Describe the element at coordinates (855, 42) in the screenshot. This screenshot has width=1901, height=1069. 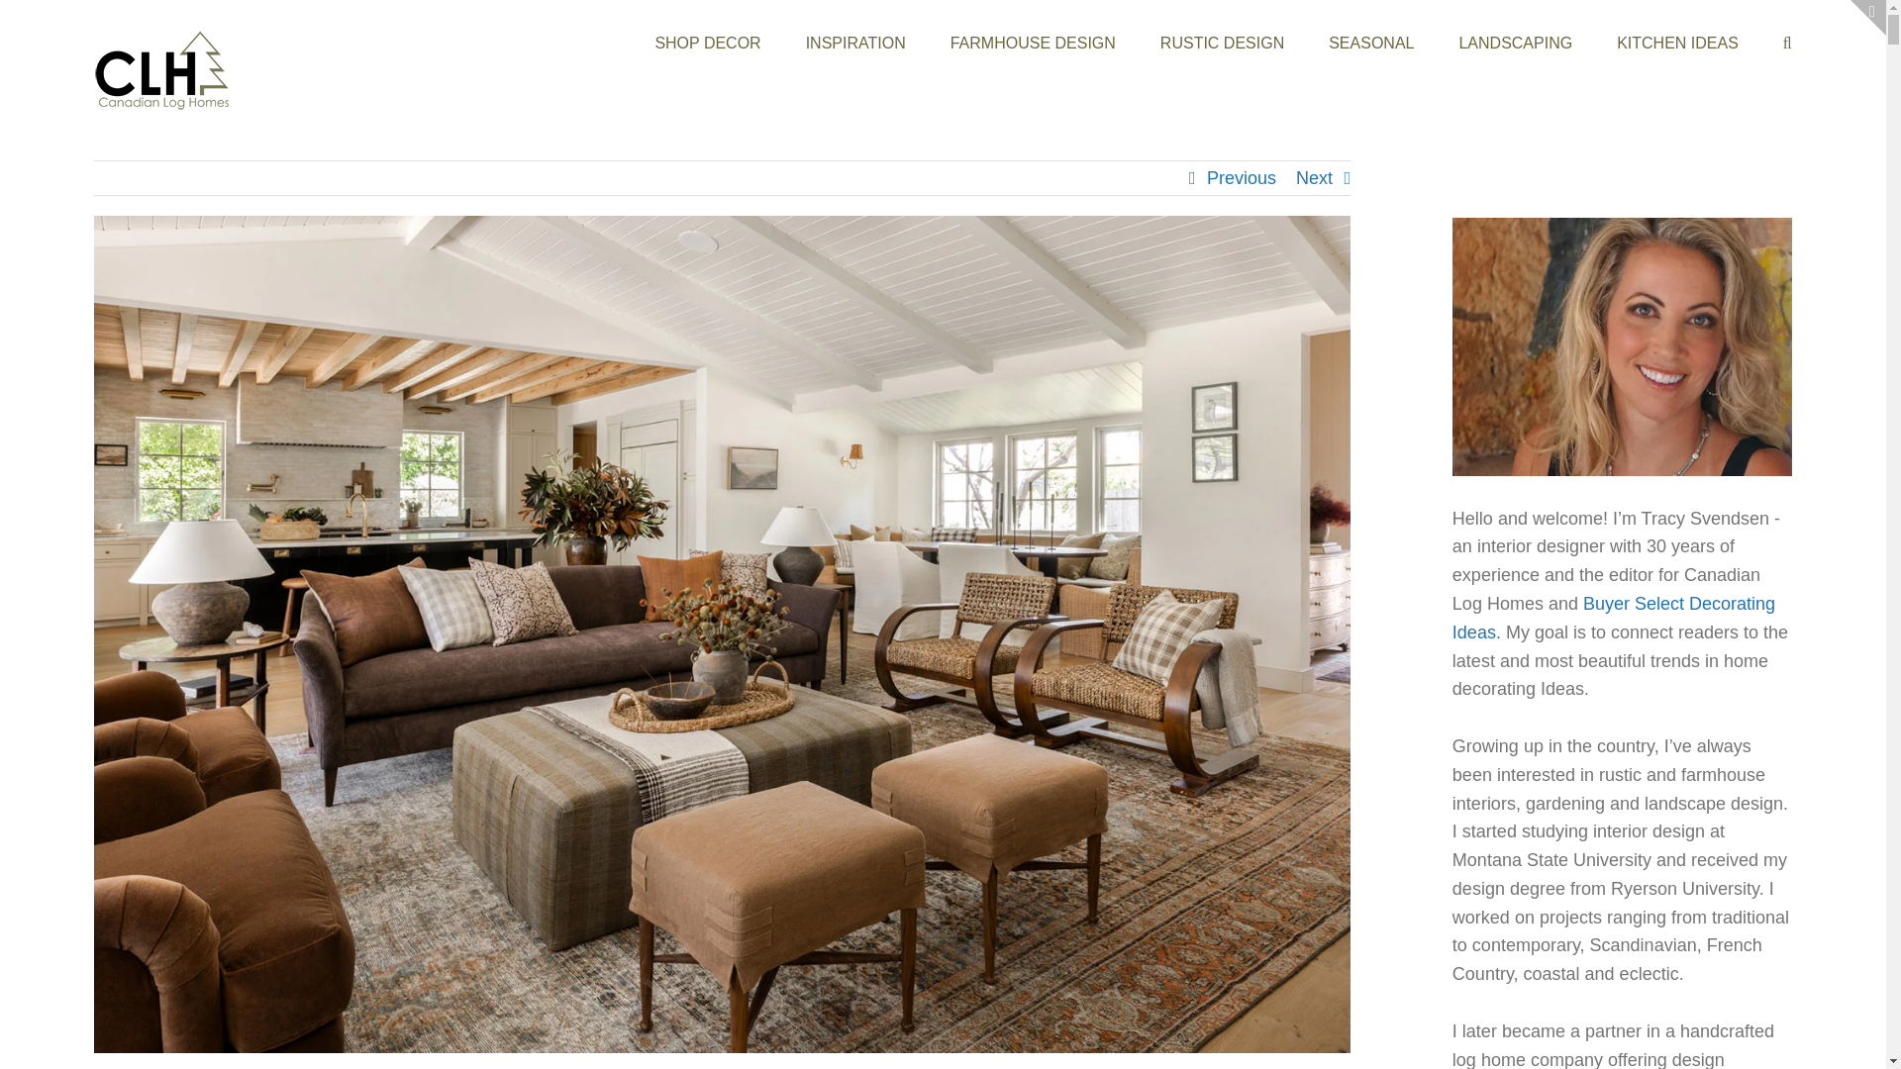
I see `INSPIRATION` at that location.